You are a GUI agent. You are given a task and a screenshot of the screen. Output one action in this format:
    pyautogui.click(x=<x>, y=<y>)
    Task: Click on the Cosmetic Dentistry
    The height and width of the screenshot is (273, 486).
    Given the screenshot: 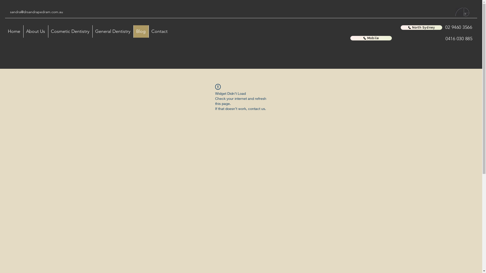 What is the action you would take?
    pyautogui.click(x=70, y=31)
    